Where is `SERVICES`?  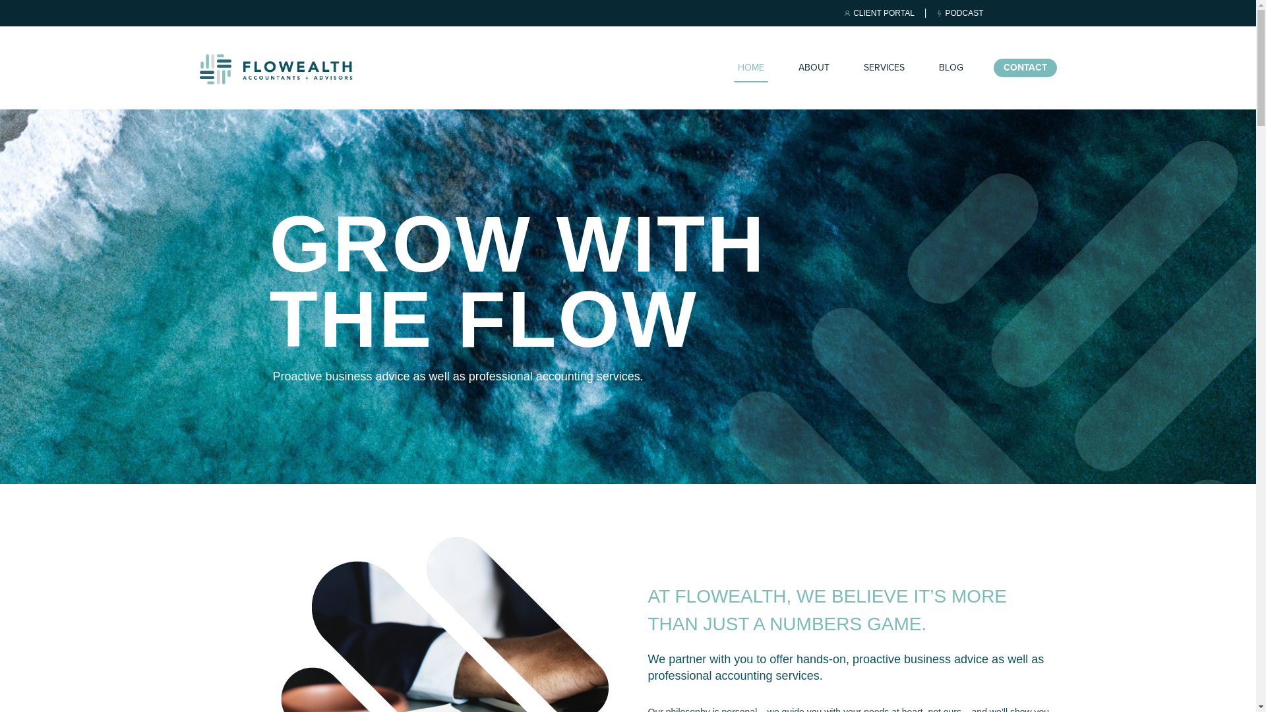 SERVICES is located at coordinates (884, 68).